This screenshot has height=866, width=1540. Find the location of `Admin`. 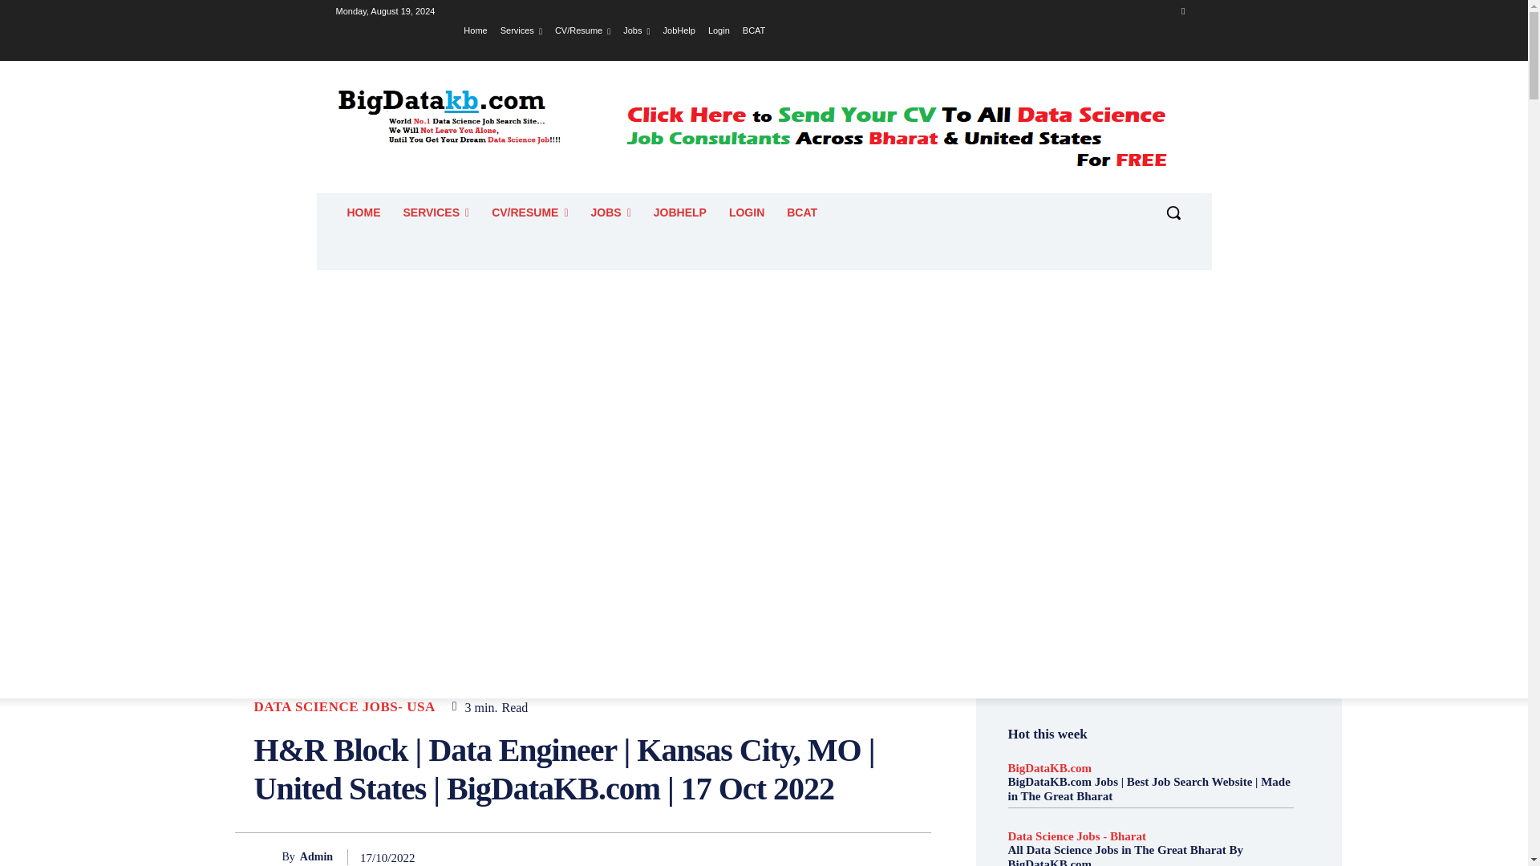

Admin is located at coordinates (268, 856).